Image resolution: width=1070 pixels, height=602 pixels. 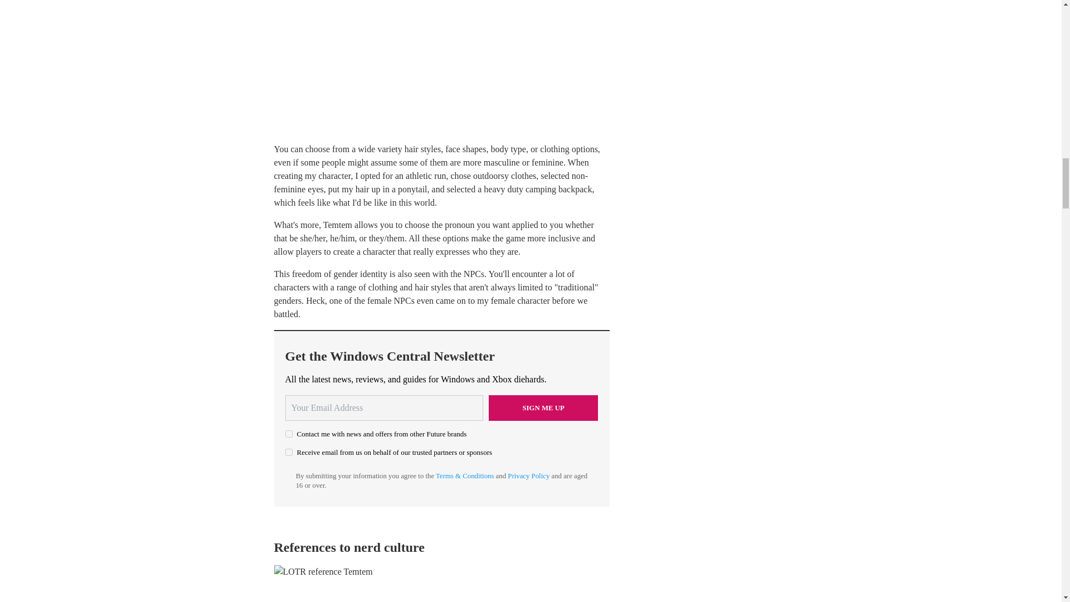 I want to click on Sign me up, so click(x=543, y=407).